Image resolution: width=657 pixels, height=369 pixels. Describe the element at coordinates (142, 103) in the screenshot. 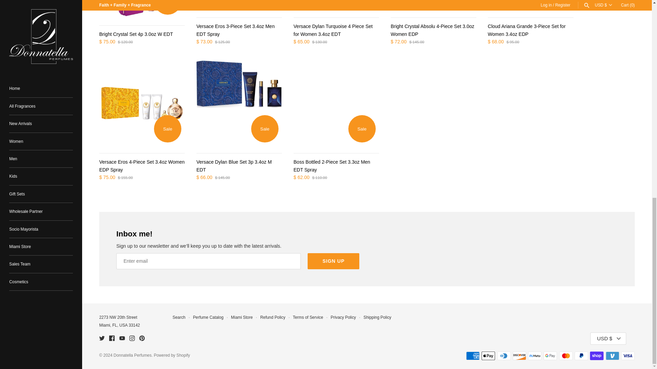

I see `Versace Eros 4-Piece Set 3.4oz Women EDP Spray` at that location.